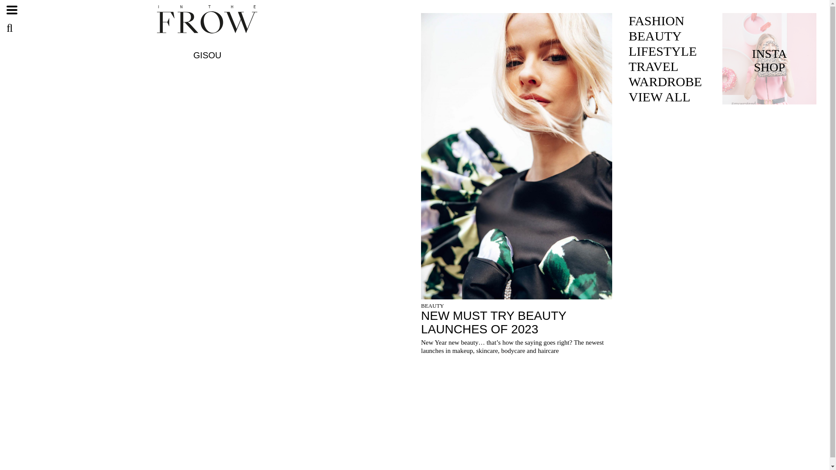 This screenshot has height=470, width=836. Describe the element at coordinates (491, 295) in the screenshot. I see `Subscribe` at that location.